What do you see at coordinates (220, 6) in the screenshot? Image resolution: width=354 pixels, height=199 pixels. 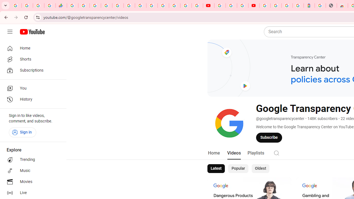 I see `YouTube` at bounding box center [220, 6].